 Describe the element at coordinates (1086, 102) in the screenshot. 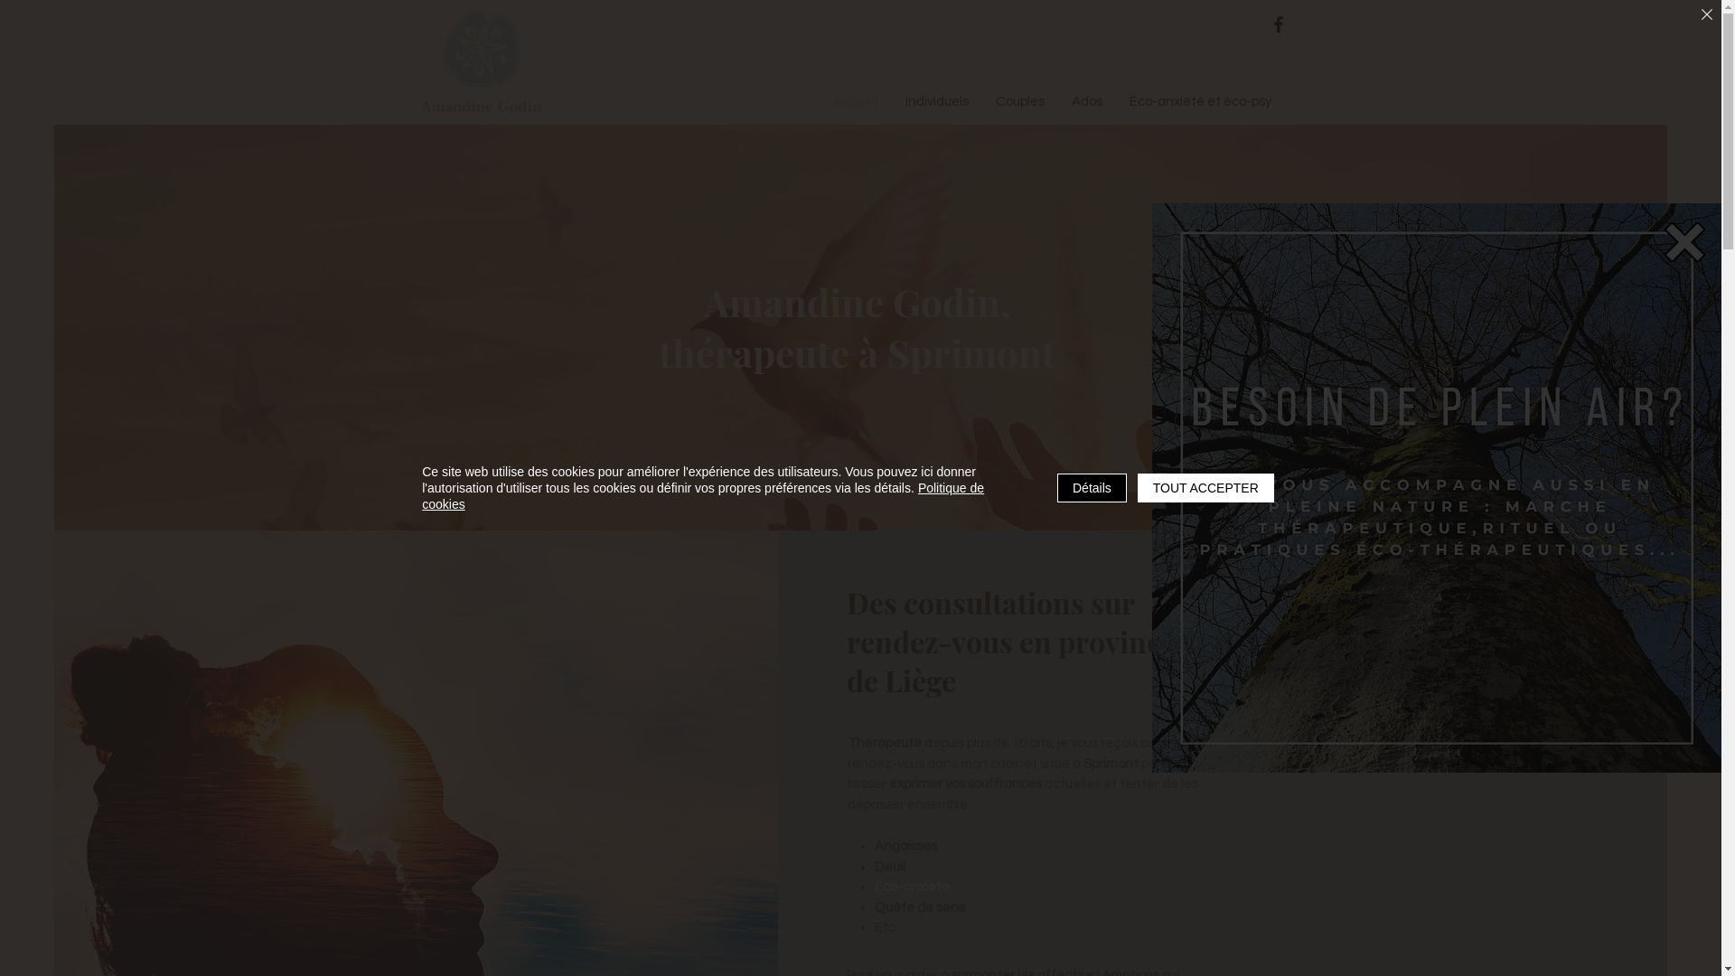

I see `Ados` at that location.